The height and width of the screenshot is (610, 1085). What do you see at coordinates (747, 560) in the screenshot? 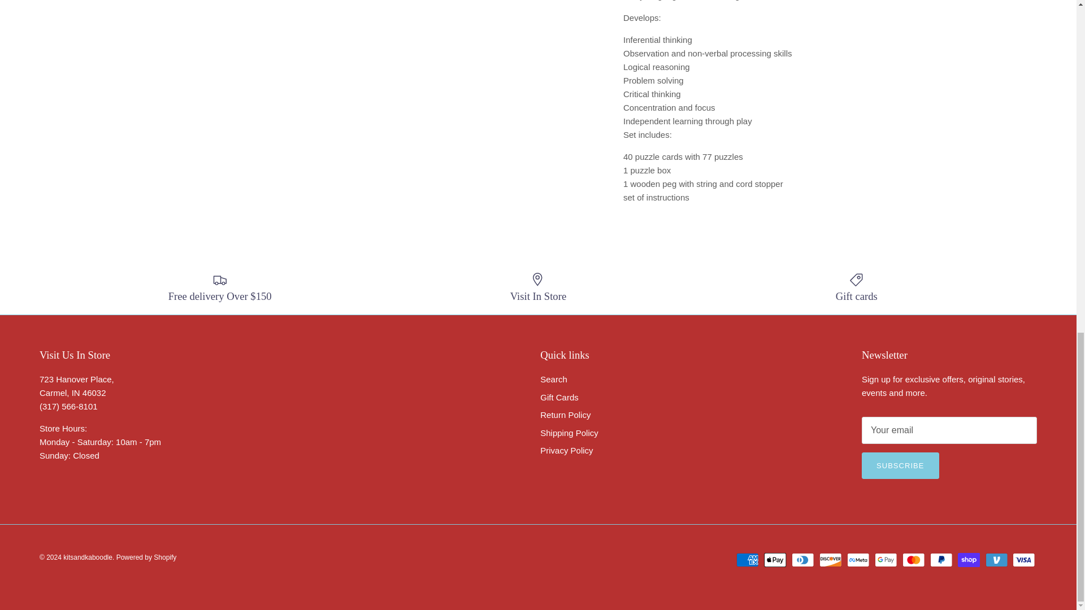
I see `American Express` at bounding box center [747, 560].